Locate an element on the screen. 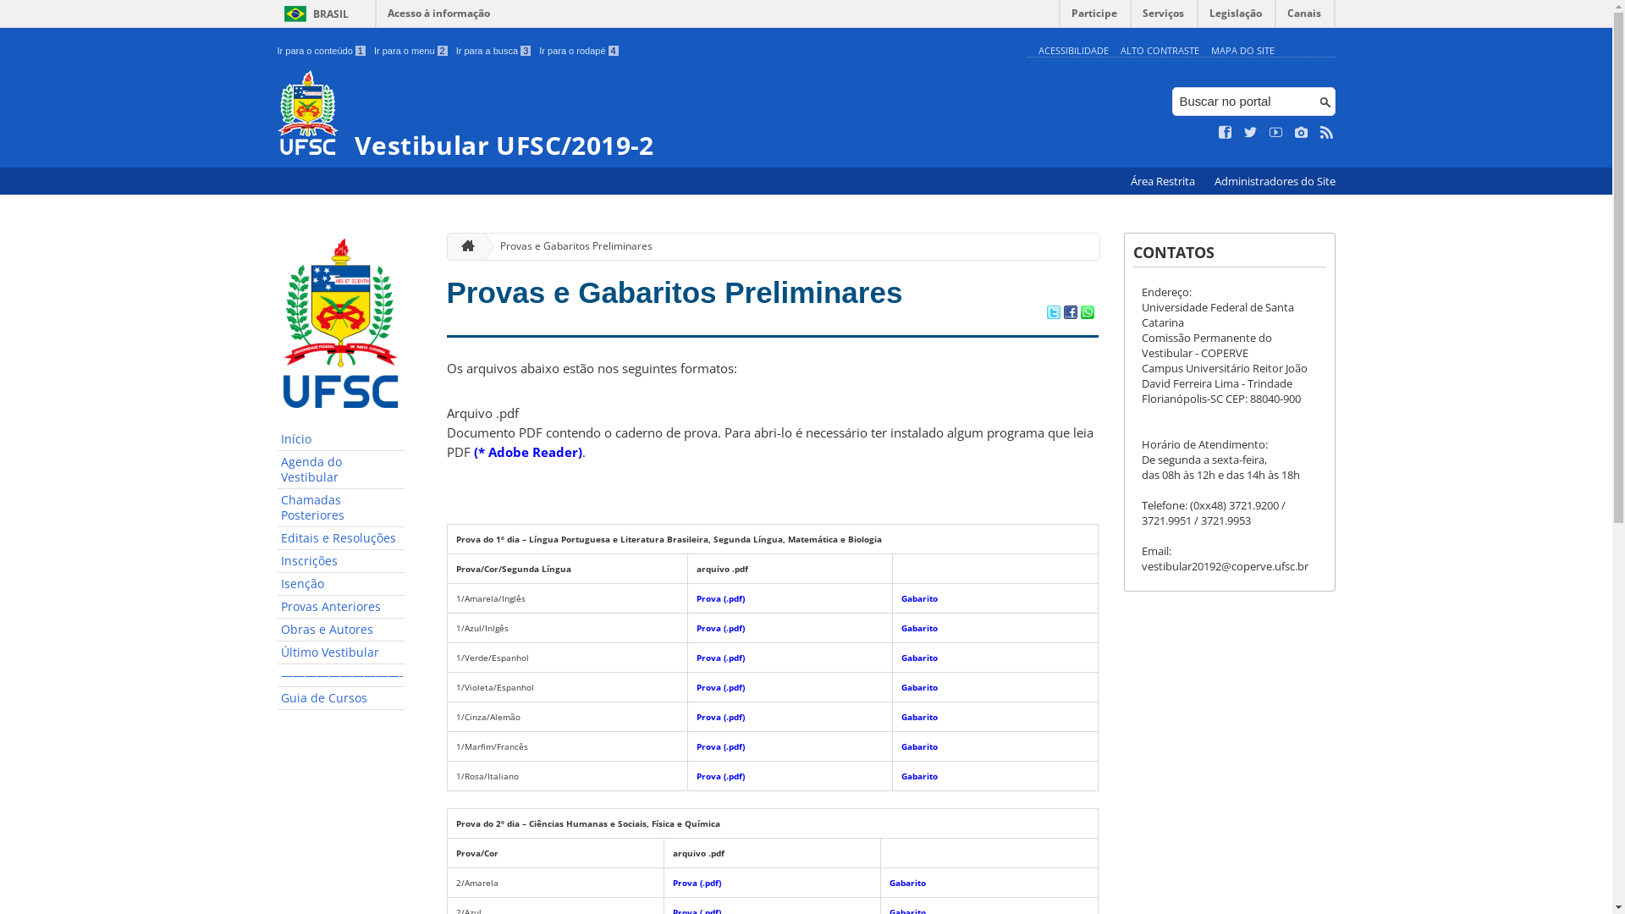  Gabarito is located at coordinates (919, 628).